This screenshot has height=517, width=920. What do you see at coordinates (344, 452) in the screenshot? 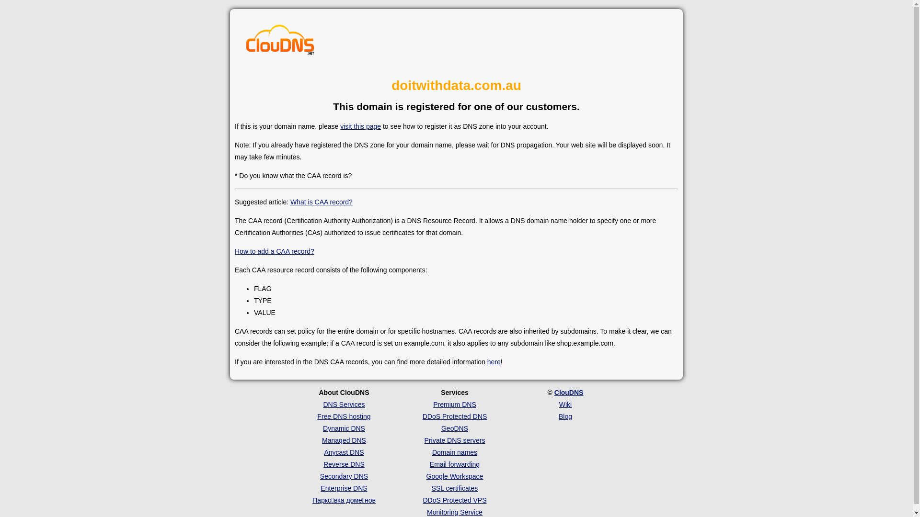
I see `Anycast DNS` at bounding box center [344, 452].